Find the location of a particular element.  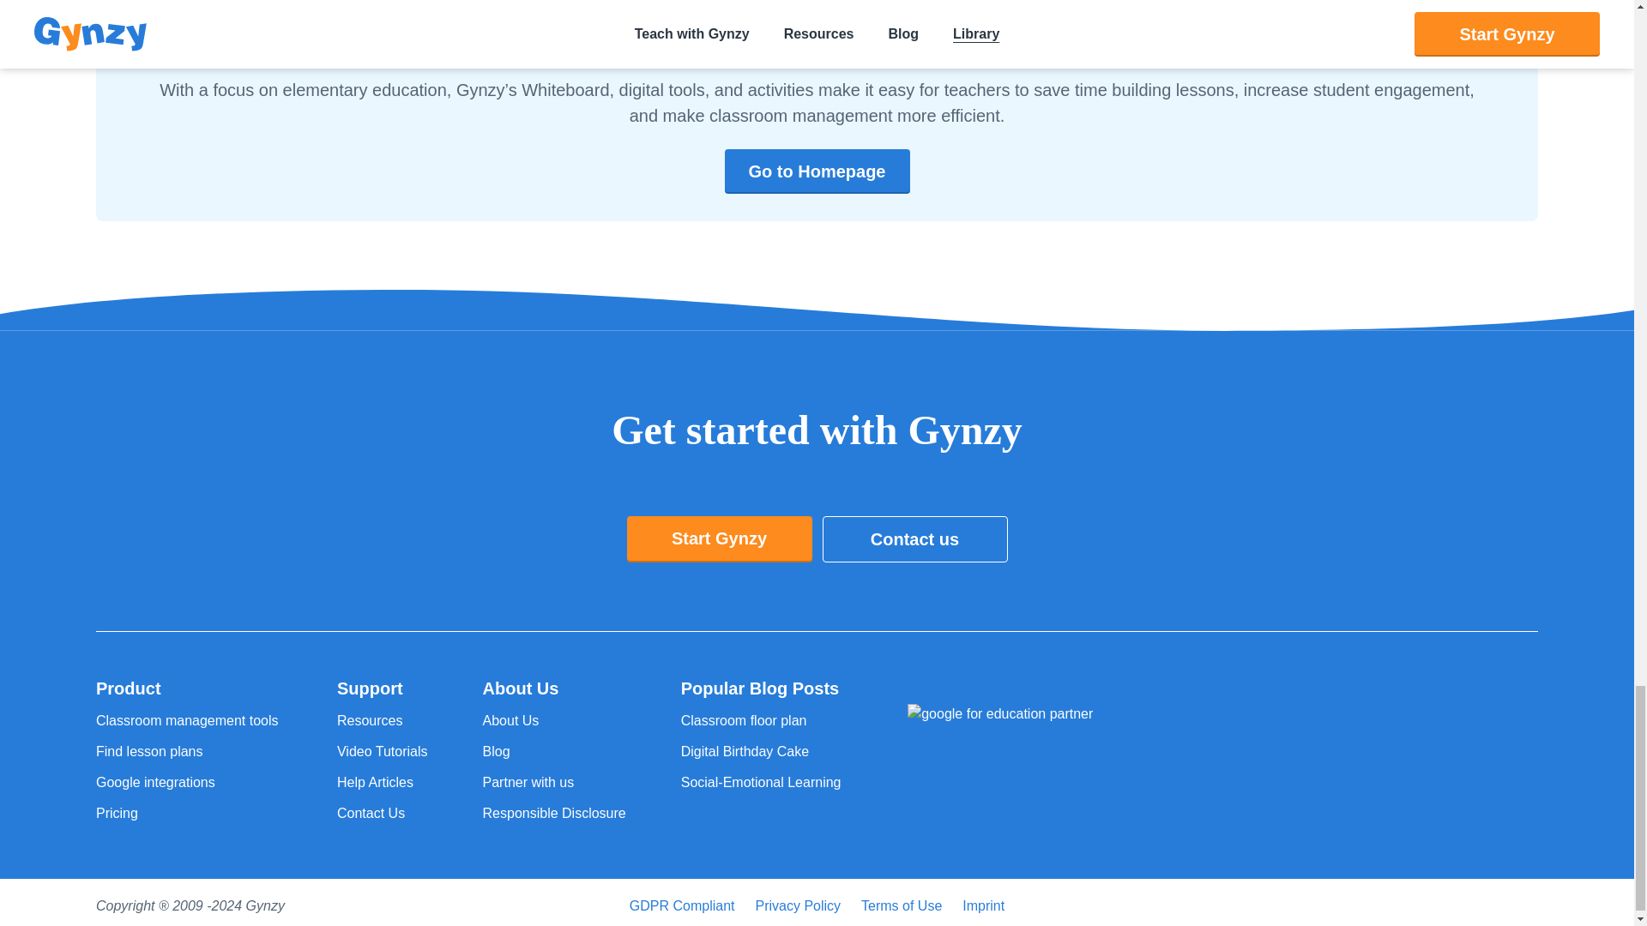

Find lesson plans is located at coordinates (189, 751).